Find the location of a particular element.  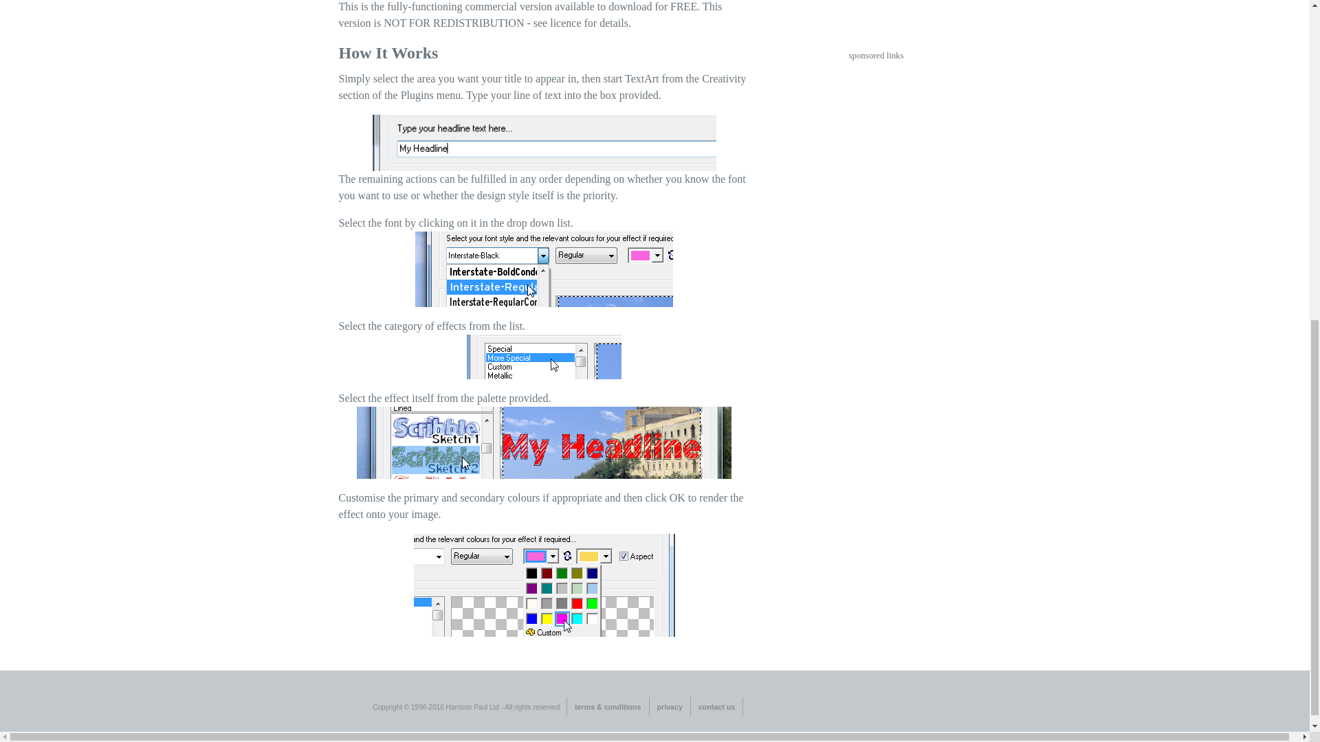

textArt plugin select font screenshot is located at coordinates (544, 269).